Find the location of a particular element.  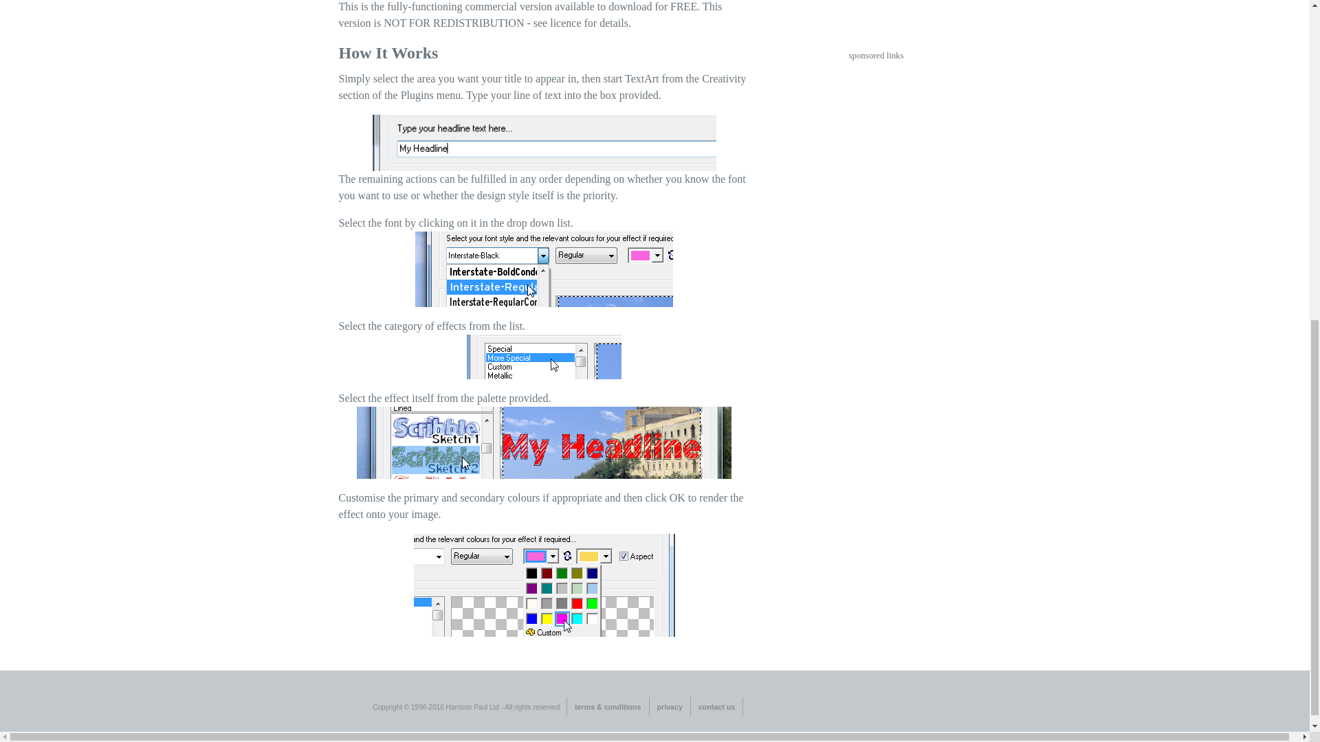

textArt plugin select font screenshot is located at coordinates (544, 269).